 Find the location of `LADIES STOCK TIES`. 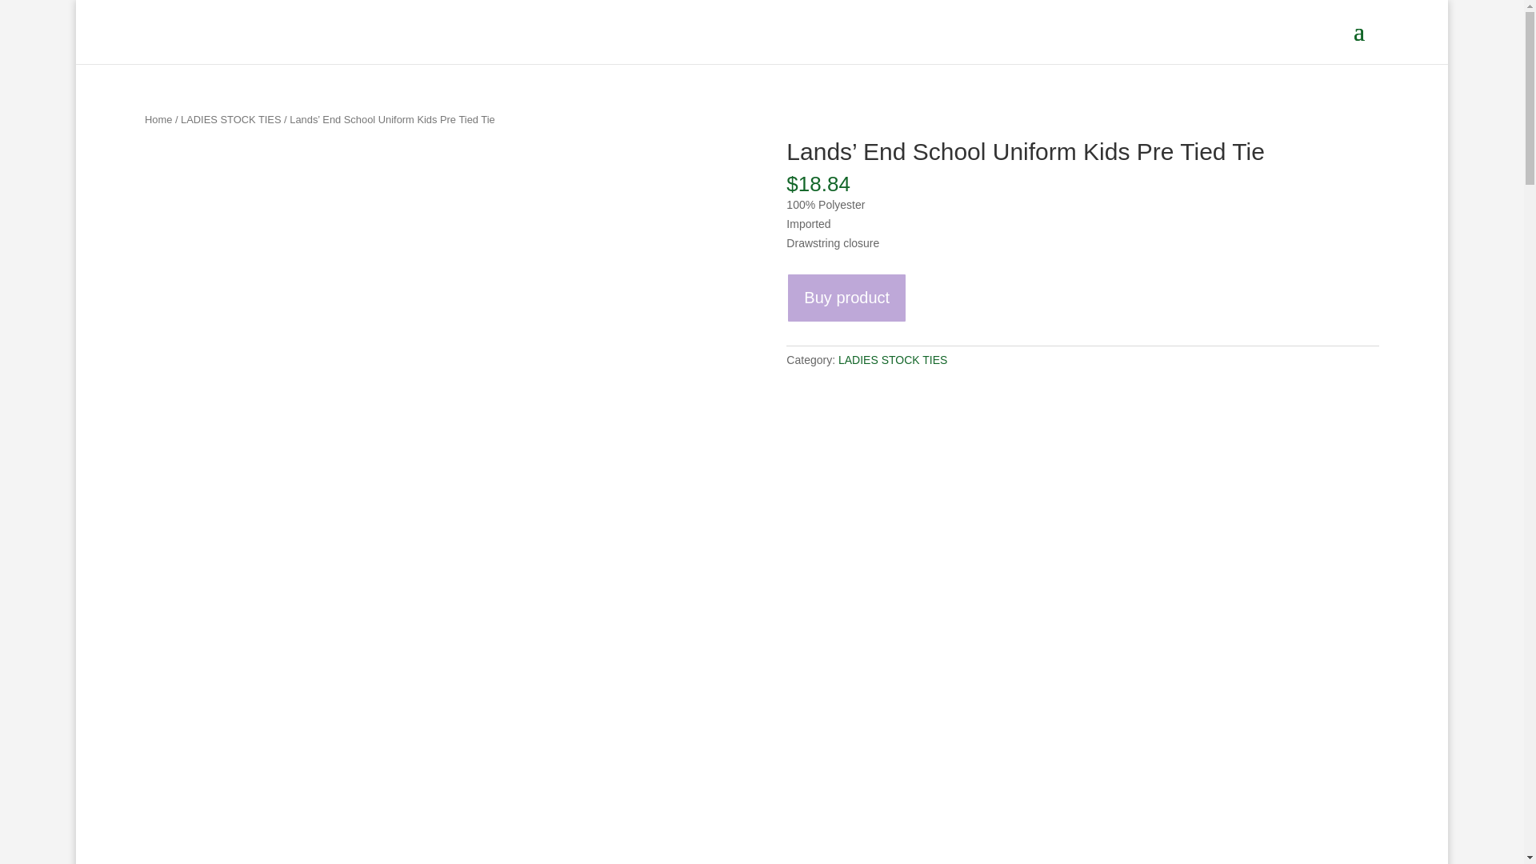

LADIES STOCK TIES is located at coordinates (893, 359).